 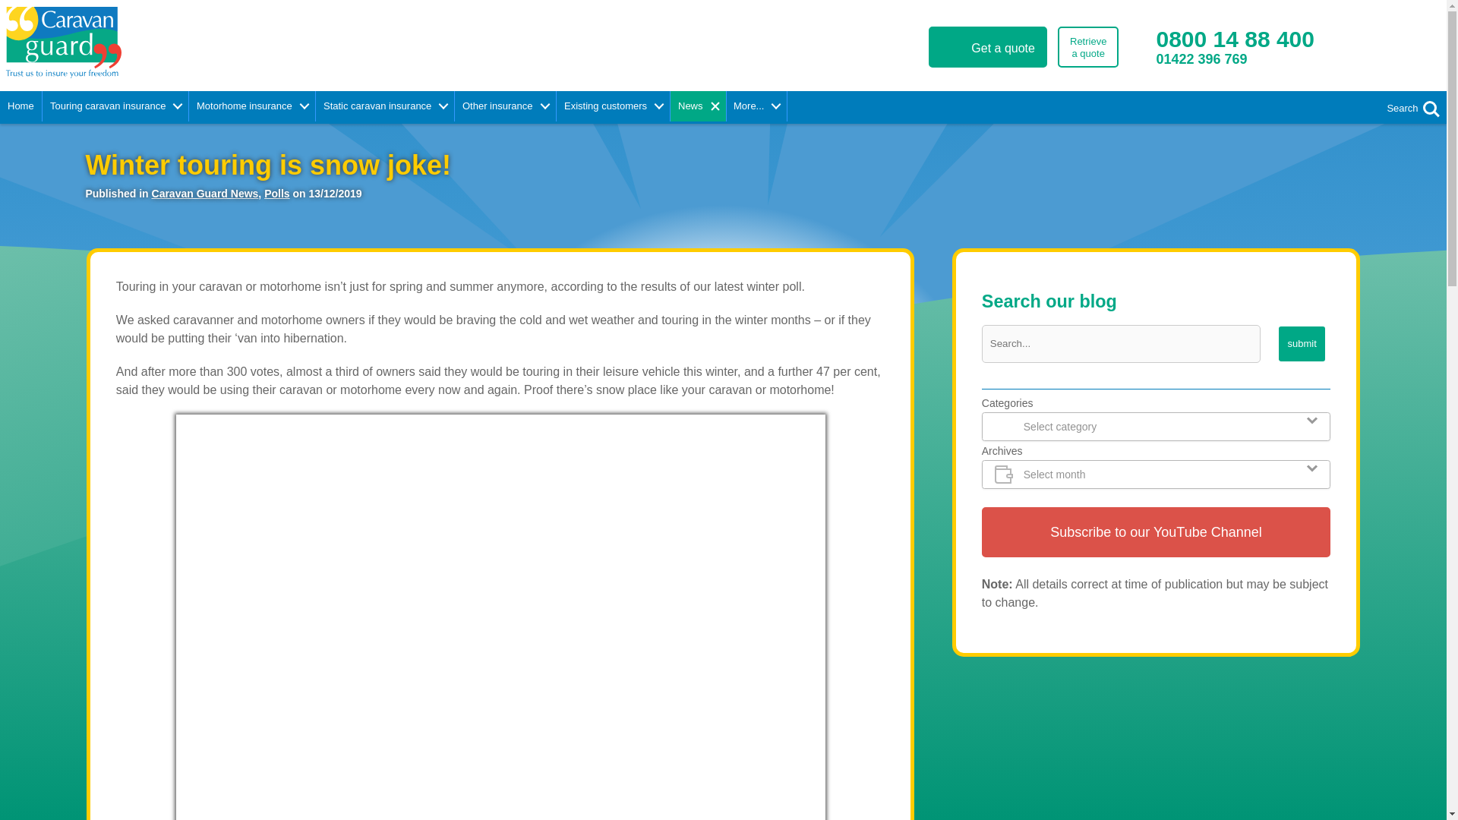 I want to click on 0800 14 88 400, so click(x=1235, y=39).